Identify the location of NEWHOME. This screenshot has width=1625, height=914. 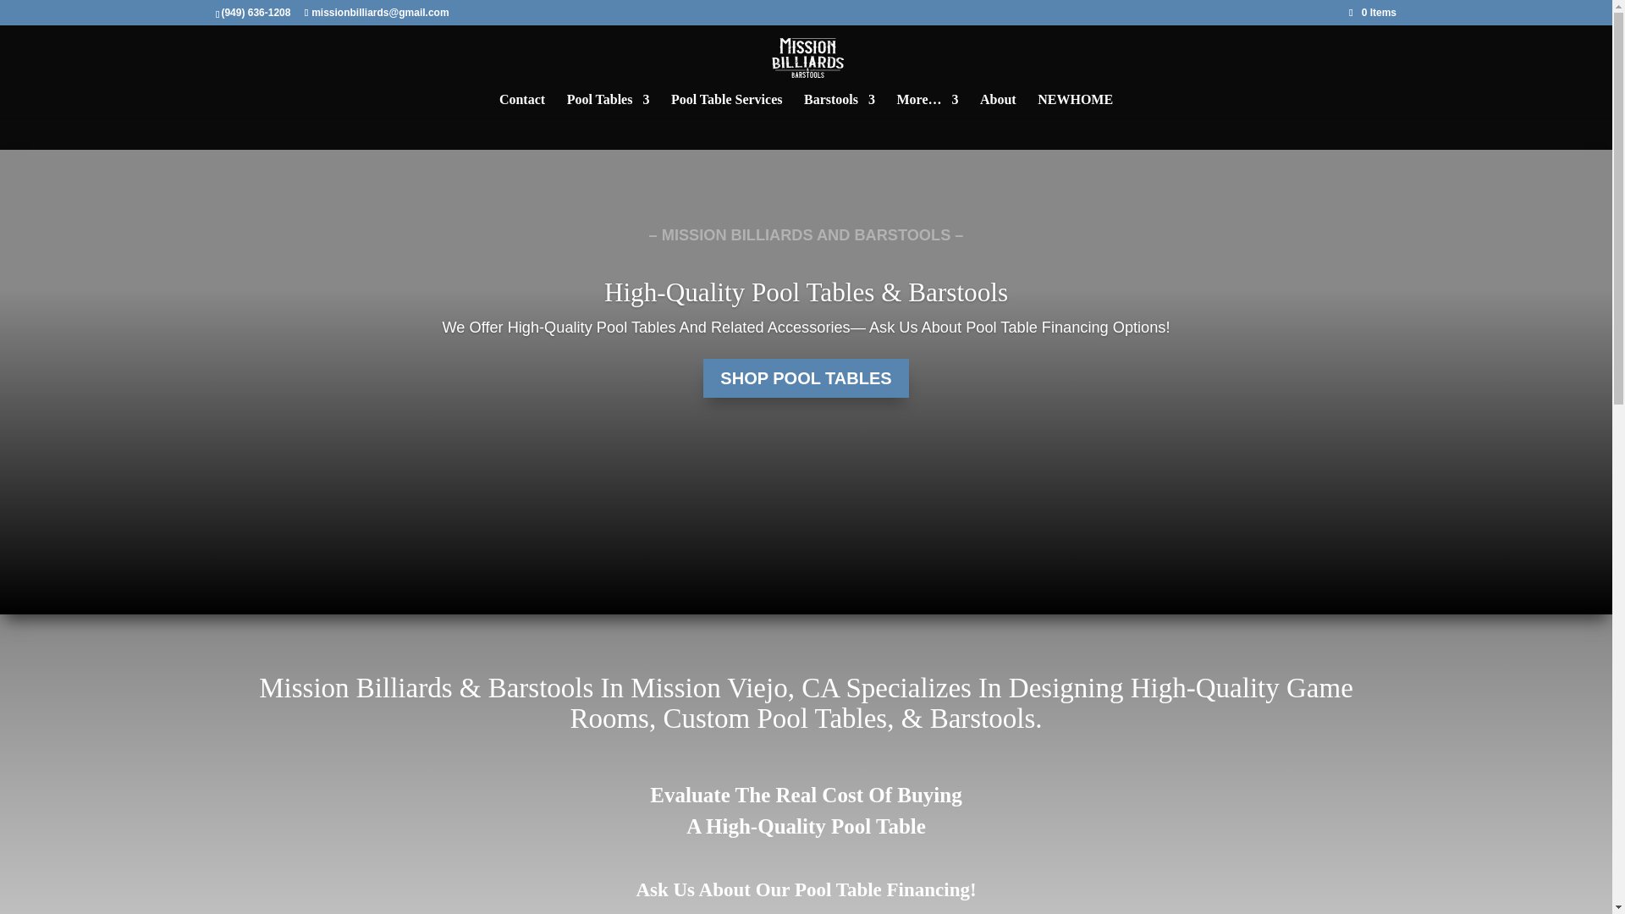
(1075, 106).